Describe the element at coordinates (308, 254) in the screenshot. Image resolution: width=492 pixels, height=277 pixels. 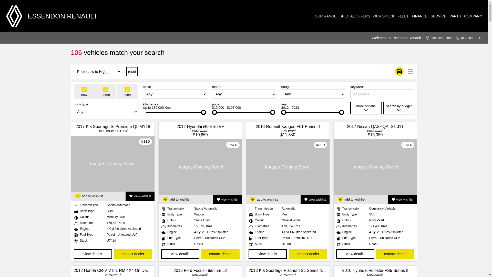
I see `contact dealer` at that location.